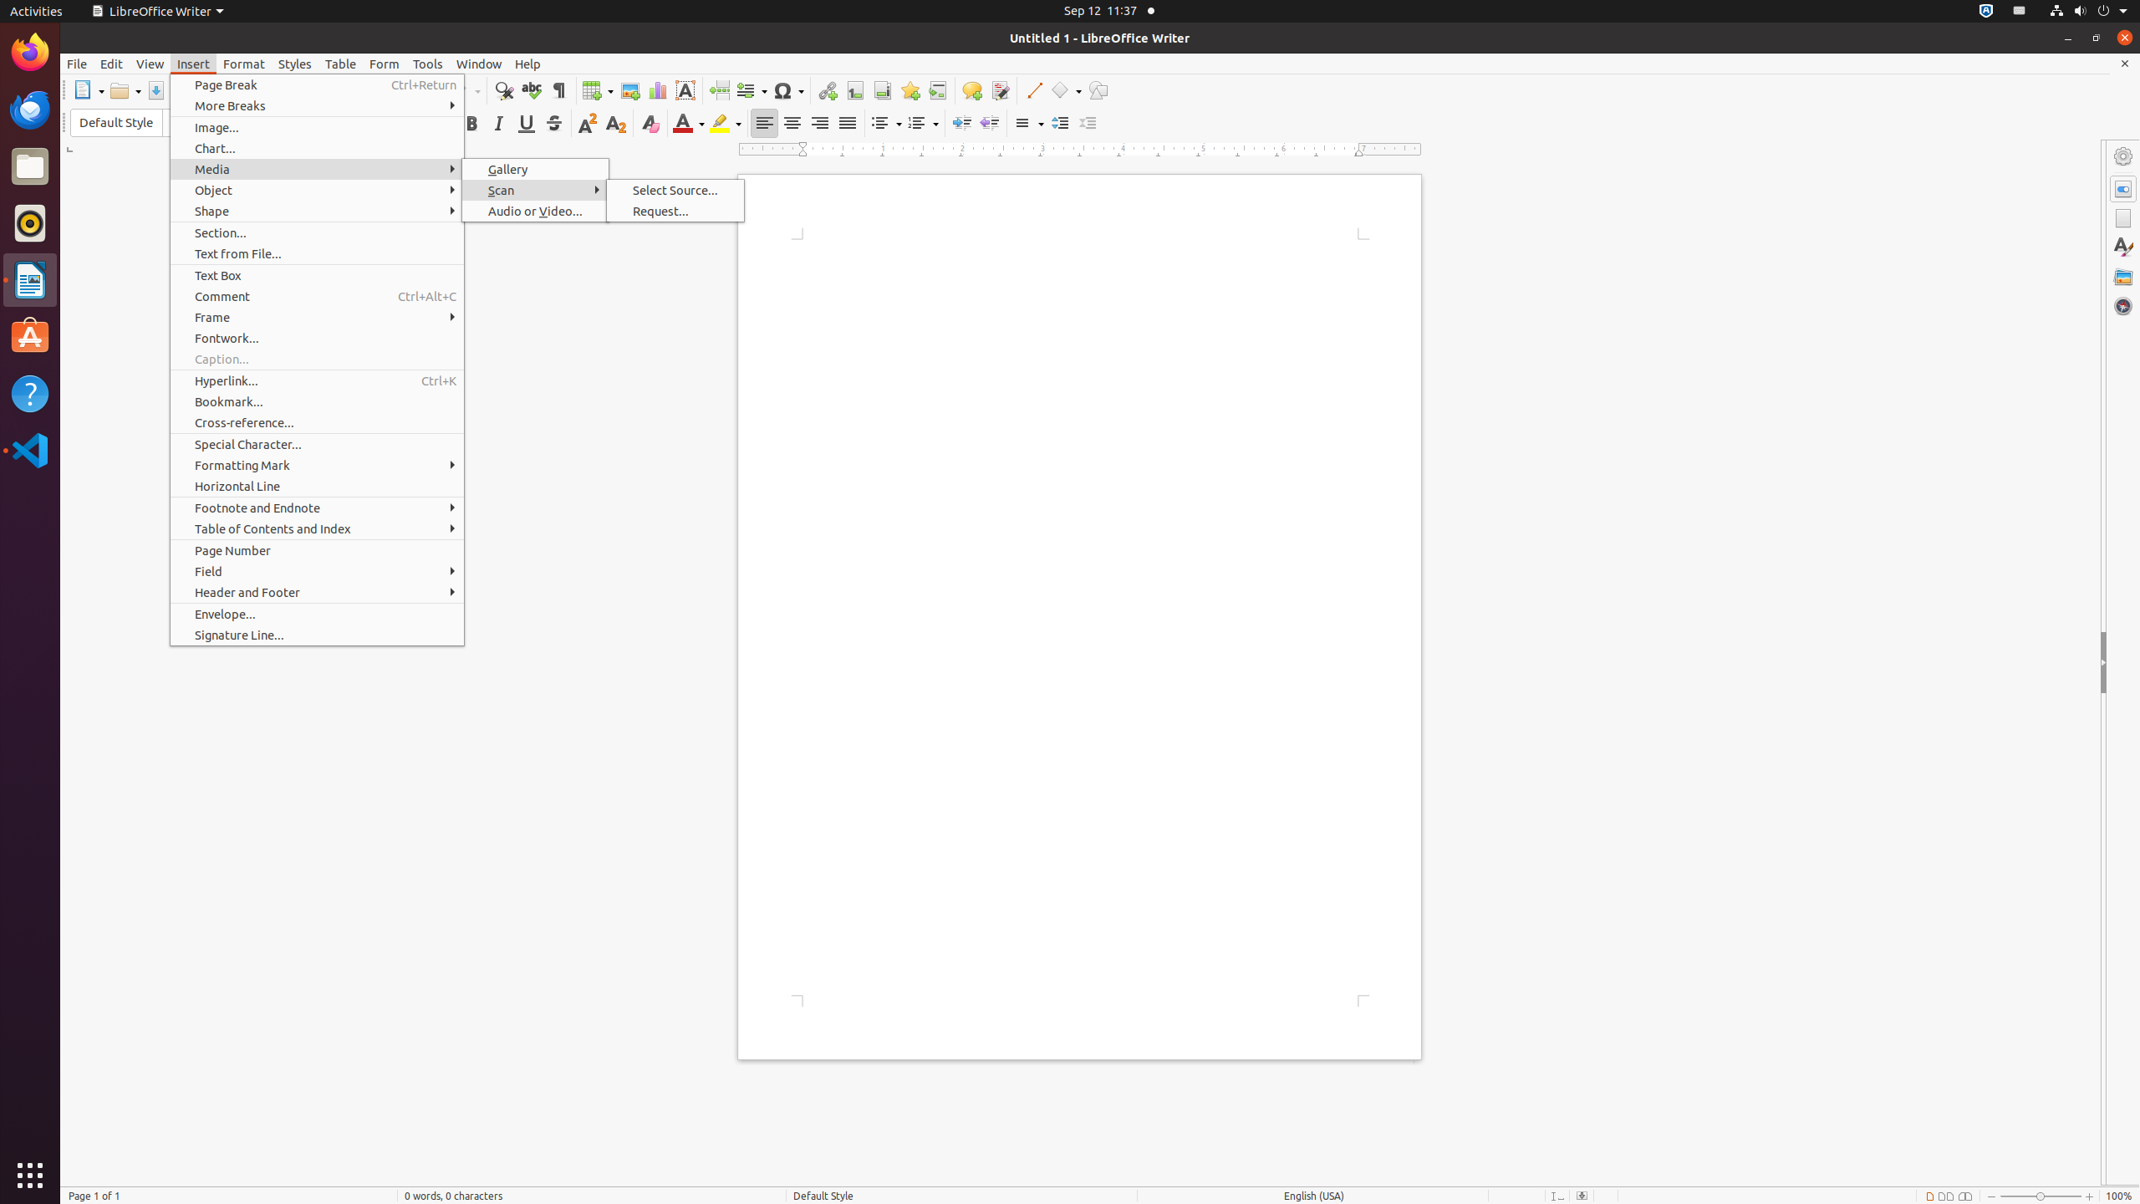 The height and width of the screenshot is (1204, 2140). I want to click on Track Changes Functions, so click(1000, 90).